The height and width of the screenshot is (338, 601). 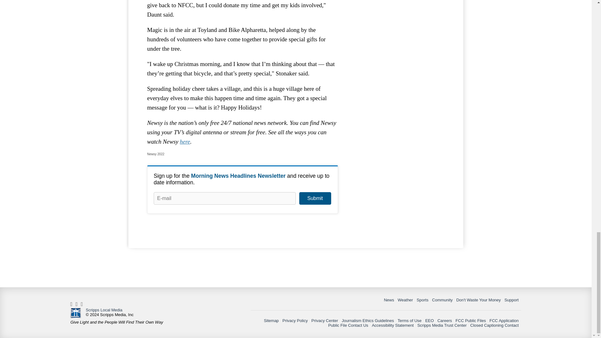 I want to click on Submit, so click(x=315, y=198).